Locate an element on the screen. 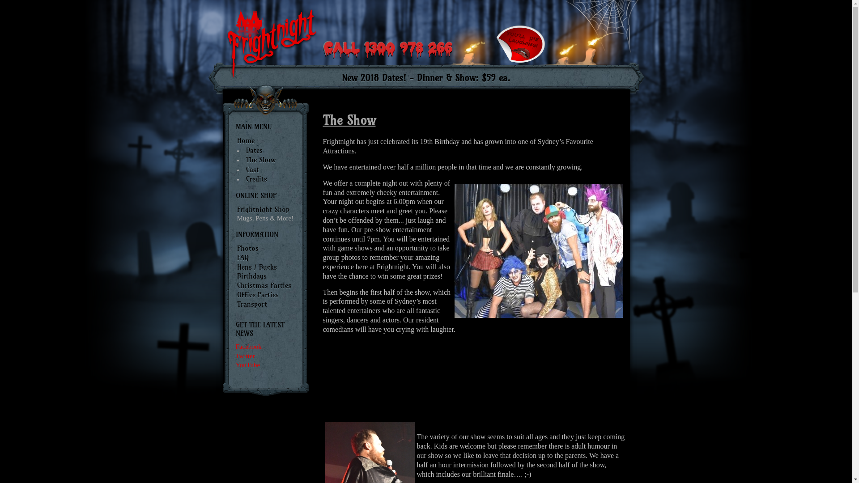  Dates is located at coordinates (254, 150).